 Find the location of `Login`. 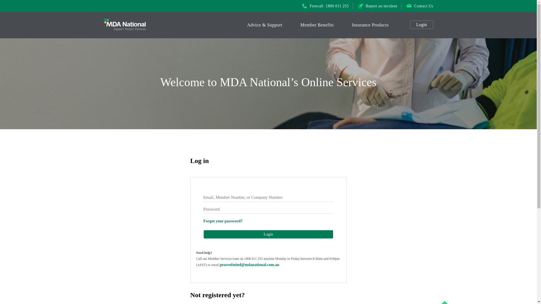

Login is located at coordinates (269, 234).